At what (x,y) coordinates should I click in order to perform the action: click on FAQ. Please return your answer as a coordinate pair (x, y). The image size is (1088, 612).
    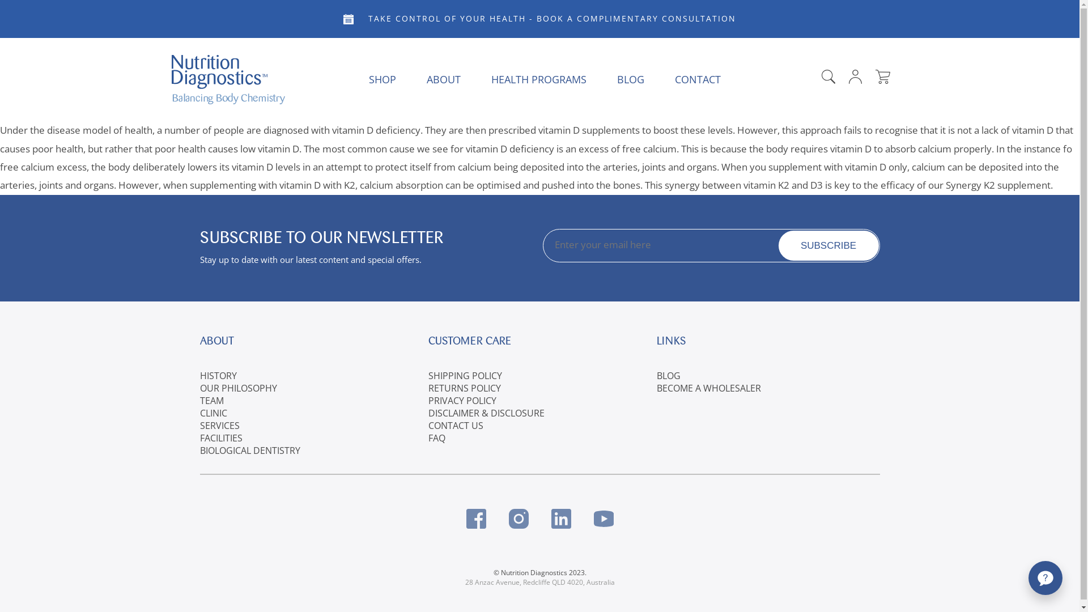
    Looking at the image, I should click on (437, 438).